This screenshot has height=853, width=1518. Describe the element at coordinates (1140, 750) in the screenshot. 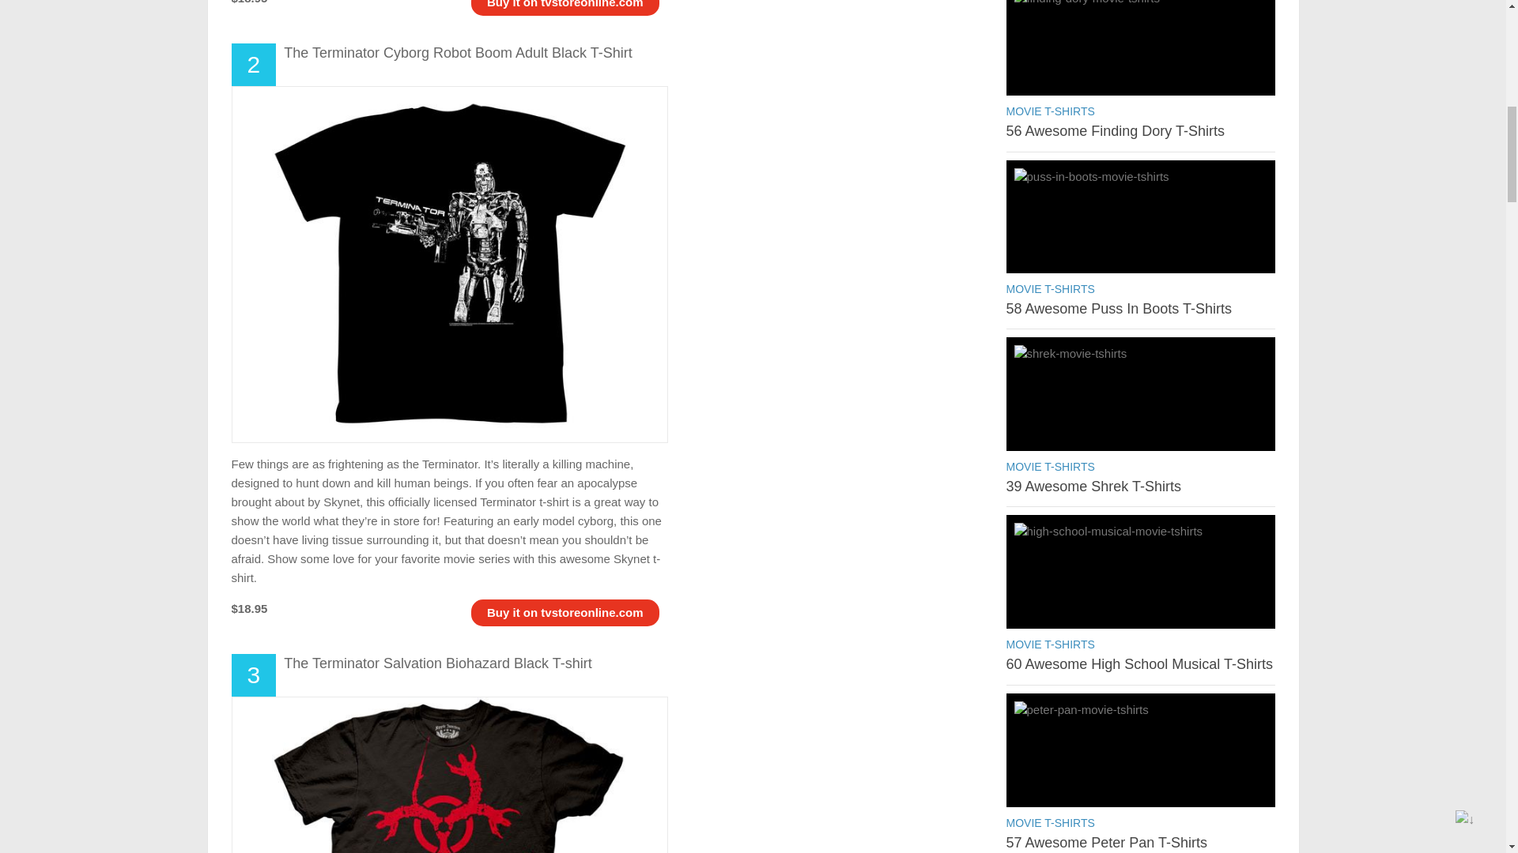

I see `57 Awesome Peter Pan T-Shirts` at that location.